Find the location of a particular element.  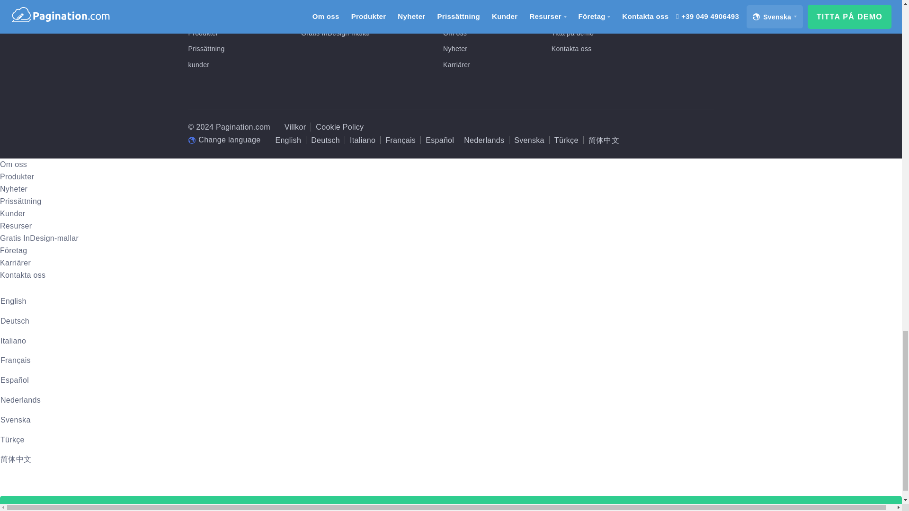

Cookie Policy is located at coordinates (339, 127).